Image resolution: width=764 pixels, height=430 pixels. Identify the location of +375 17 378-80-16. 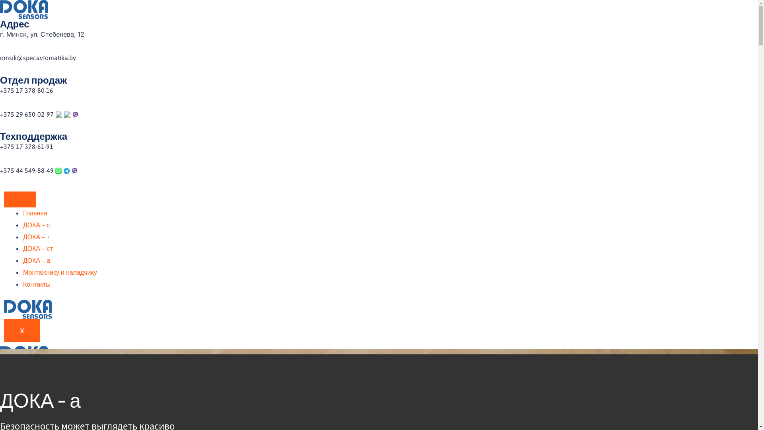
(27, 90).